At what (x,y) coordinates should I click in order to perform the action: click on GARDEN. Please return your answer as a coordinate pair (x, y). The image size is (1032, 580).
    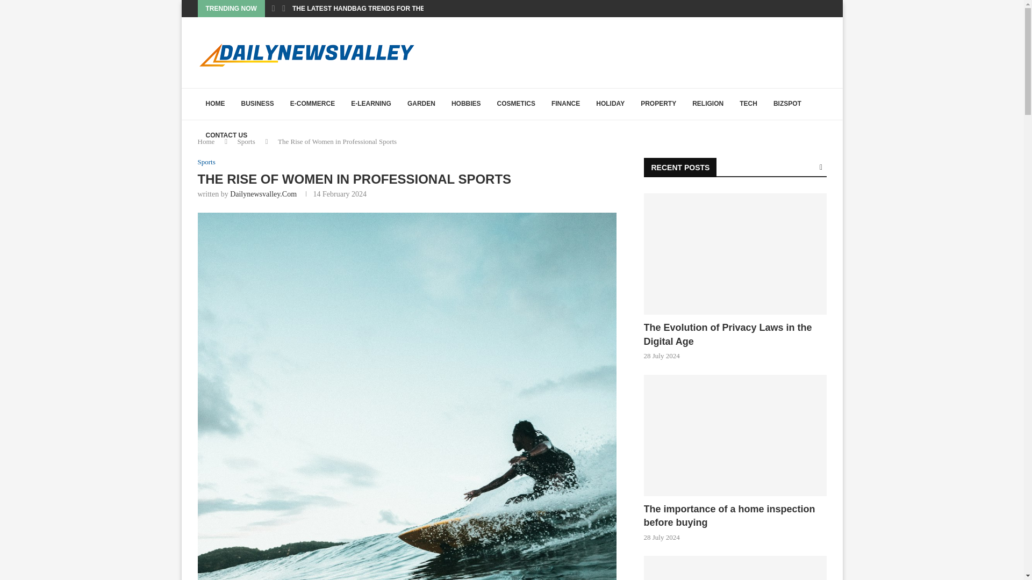
    Looking at the image, I should click on (421, 104).